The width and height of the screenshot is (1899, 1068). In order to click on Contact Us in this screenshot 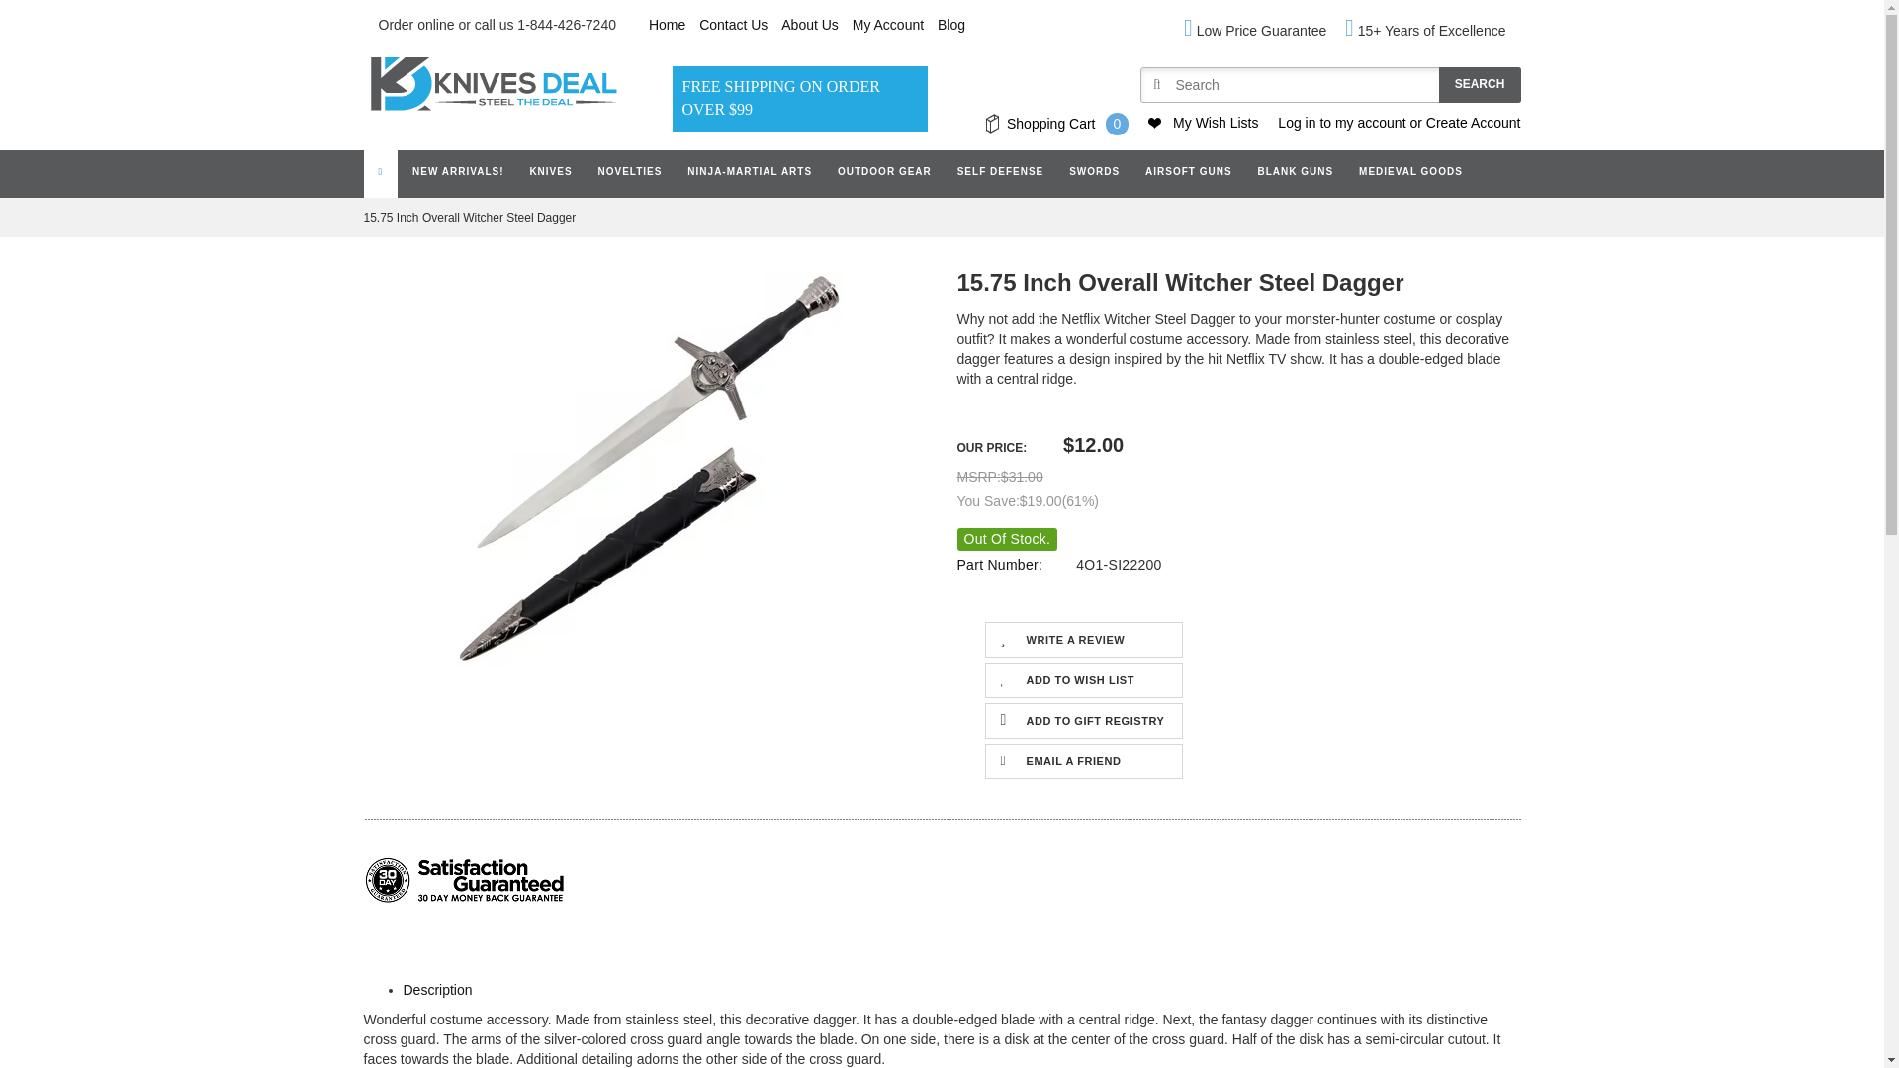, I will do `click(732, 25)`.